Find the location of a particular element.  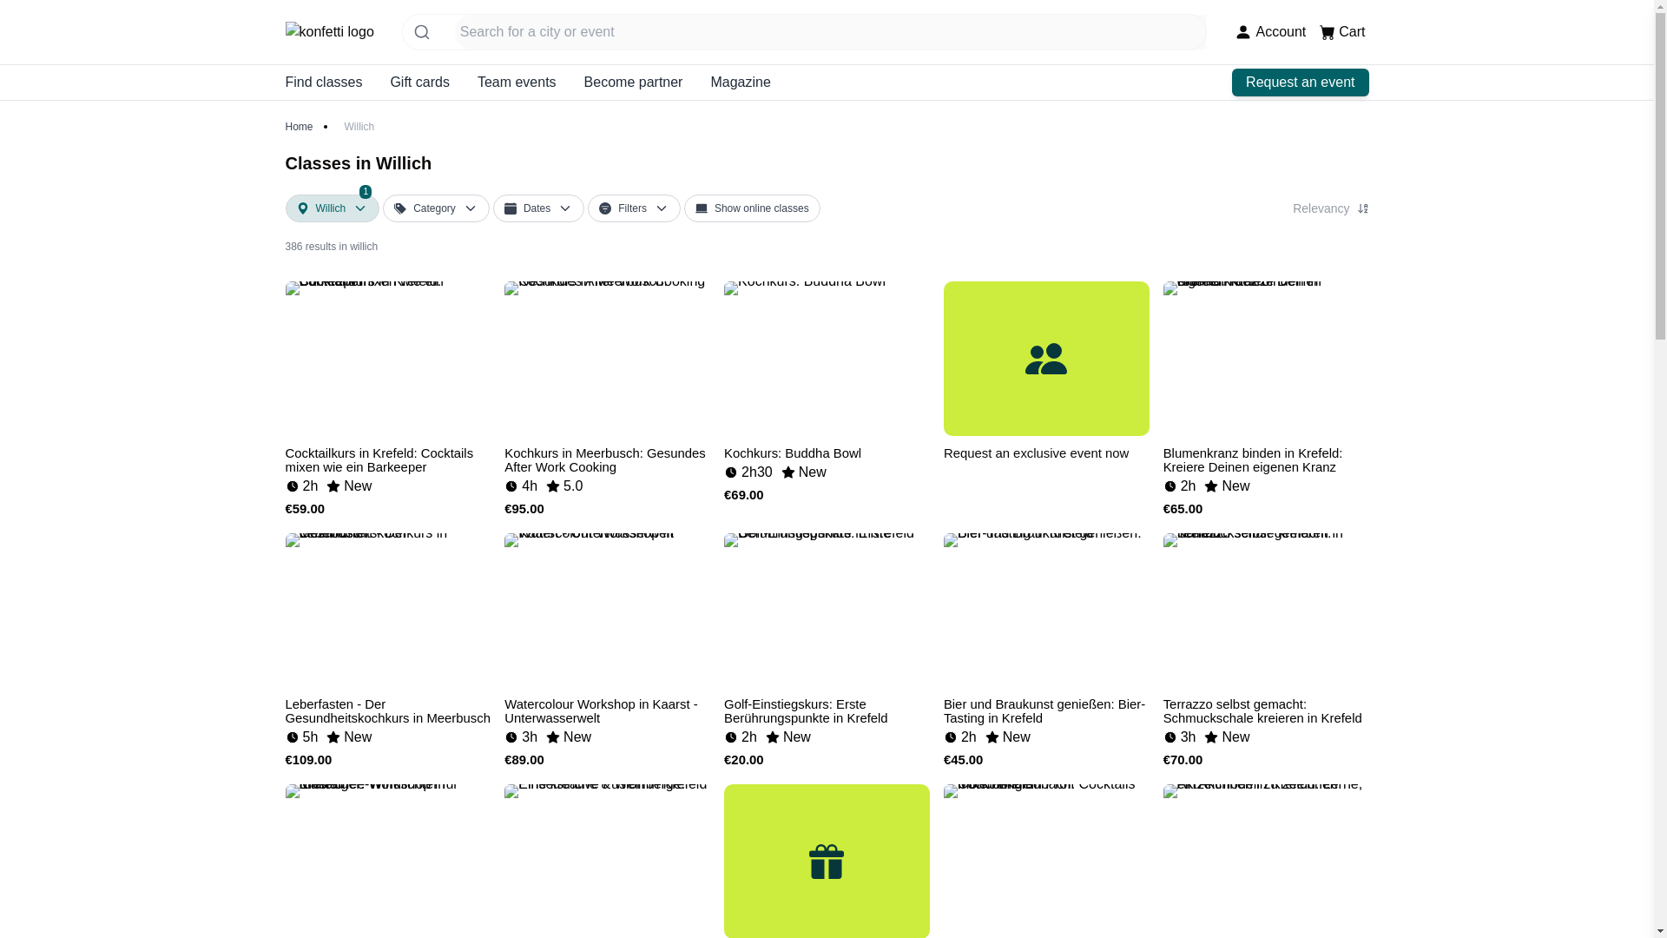

Home is located at coordinates (607, 705).